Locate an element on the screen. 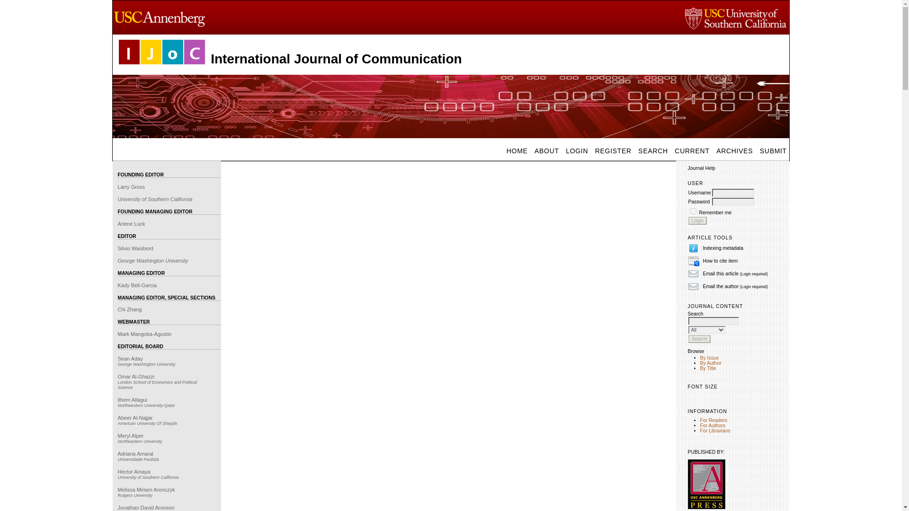 This screenshot has width=909, height=511. LOGIN is located at coordinates (577, 151).